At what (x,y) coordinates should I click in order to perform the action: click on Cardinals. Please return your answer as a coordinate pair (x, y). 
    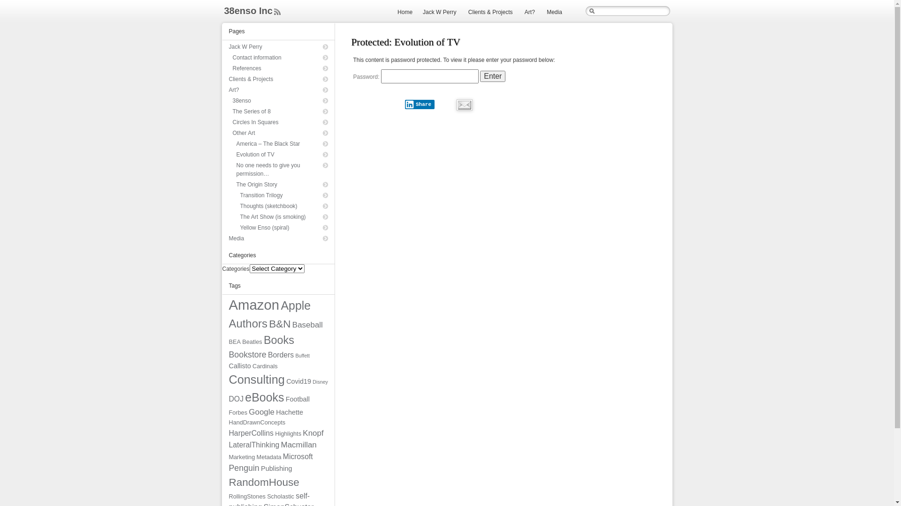
    Looking at the image, I should click on (265, 366).